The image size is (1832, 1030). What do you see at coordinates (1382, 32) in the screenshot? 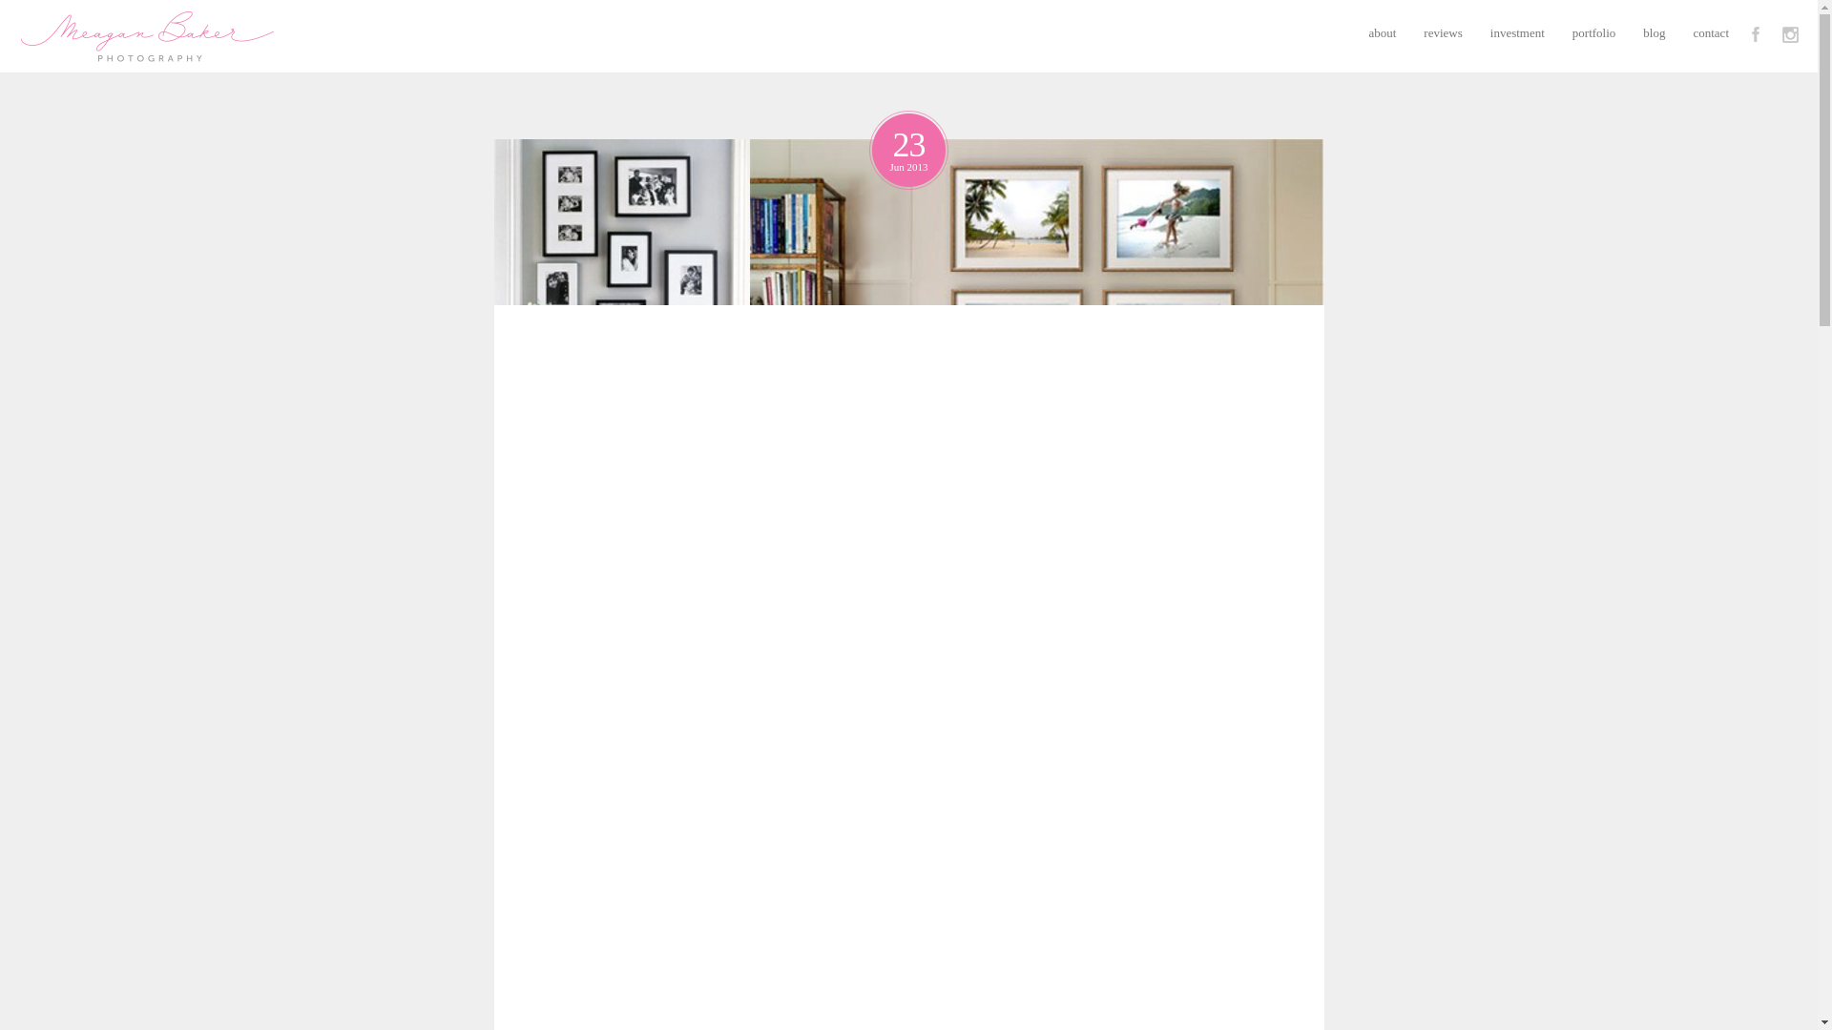
I see `about` at bounding box center [1382, 32].